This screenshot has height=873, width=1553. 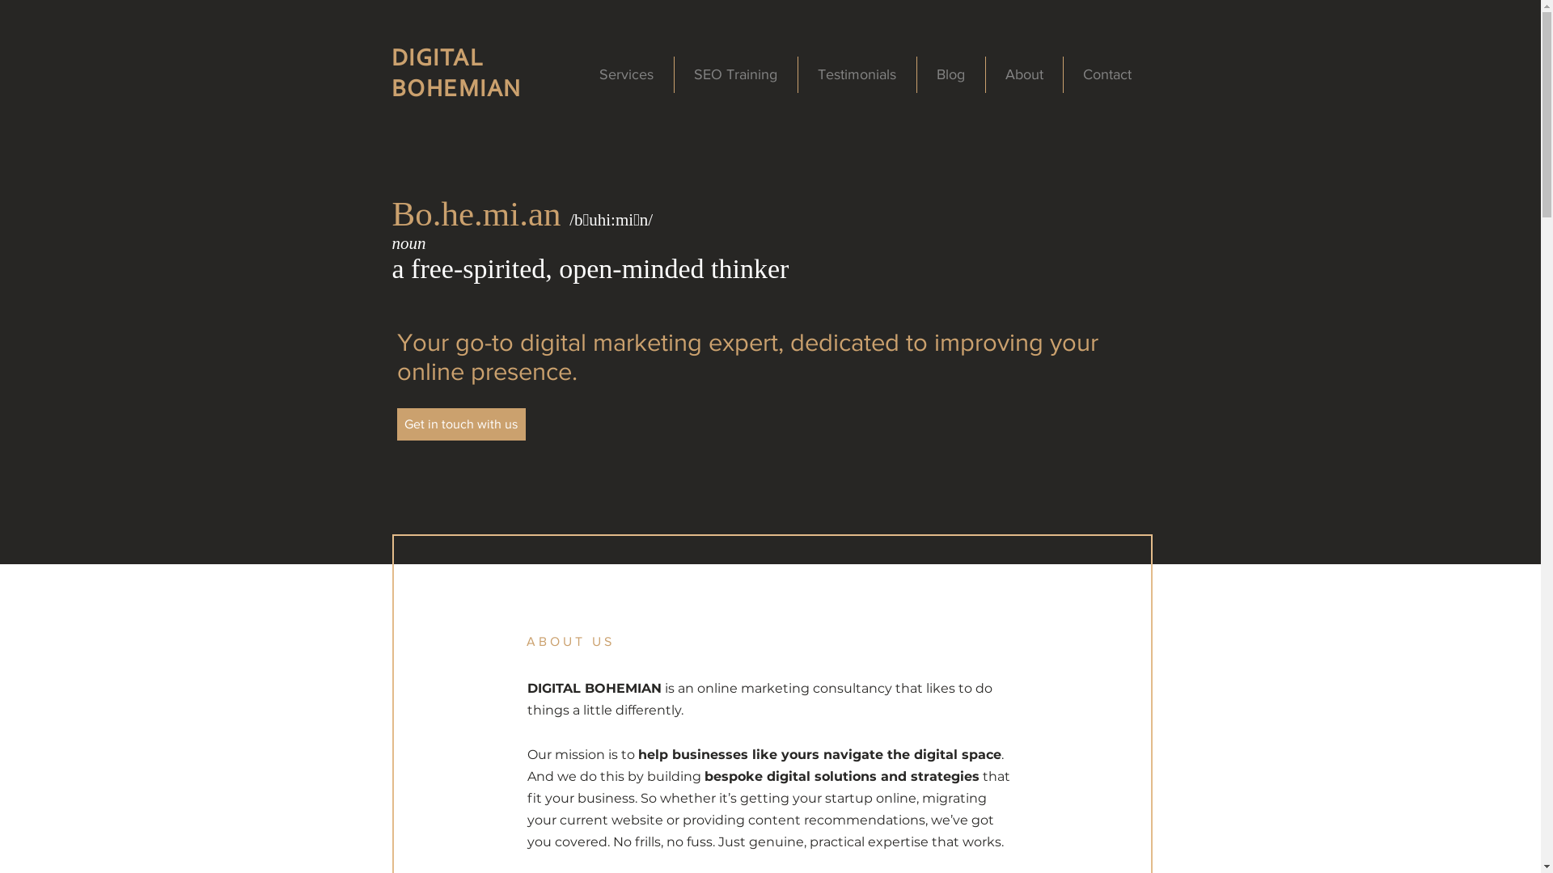 I want to click on About, so click(x=1024, y=74).